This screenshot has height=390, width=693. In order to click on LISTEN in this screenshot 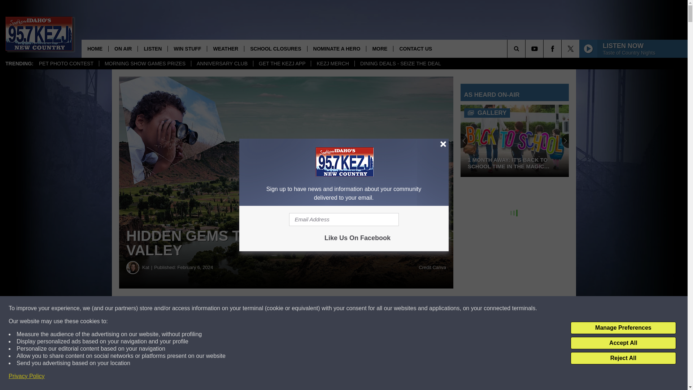, I will do `click(152, 48)`.